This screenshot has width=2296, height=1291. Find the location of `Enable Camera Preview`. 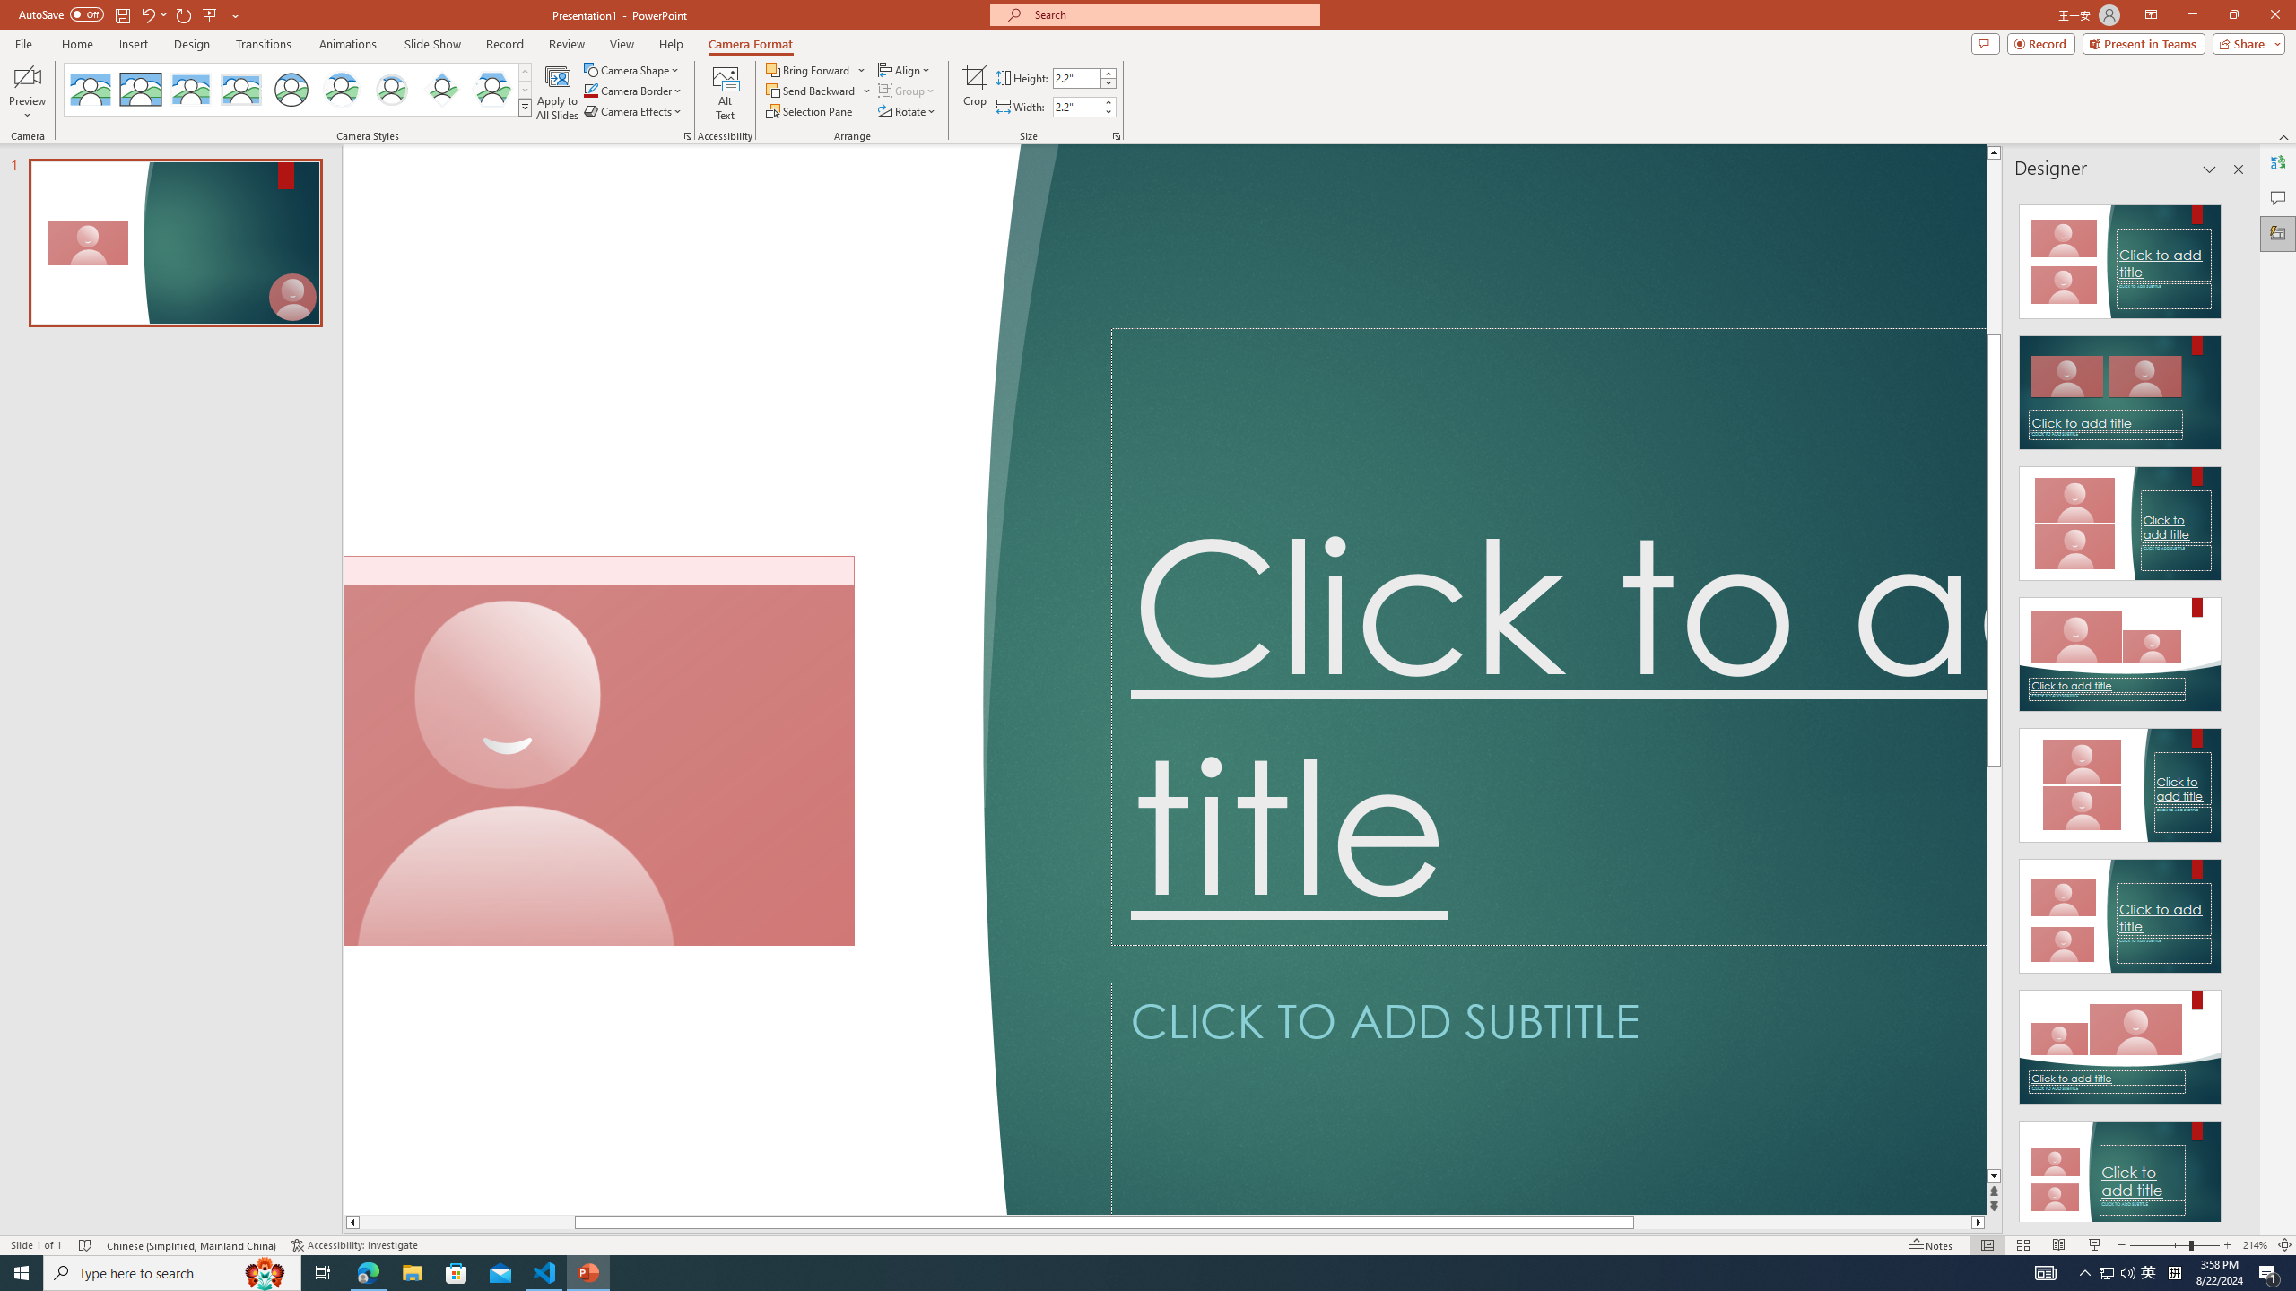

Enable Camera Preview is located at coordinates (27, 76).